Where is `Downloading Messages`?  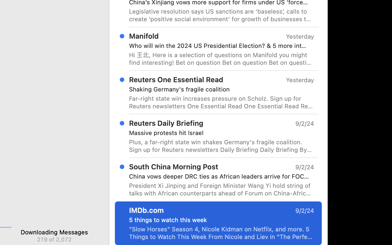
Downloading Messages is located at coordinates (54, 232).